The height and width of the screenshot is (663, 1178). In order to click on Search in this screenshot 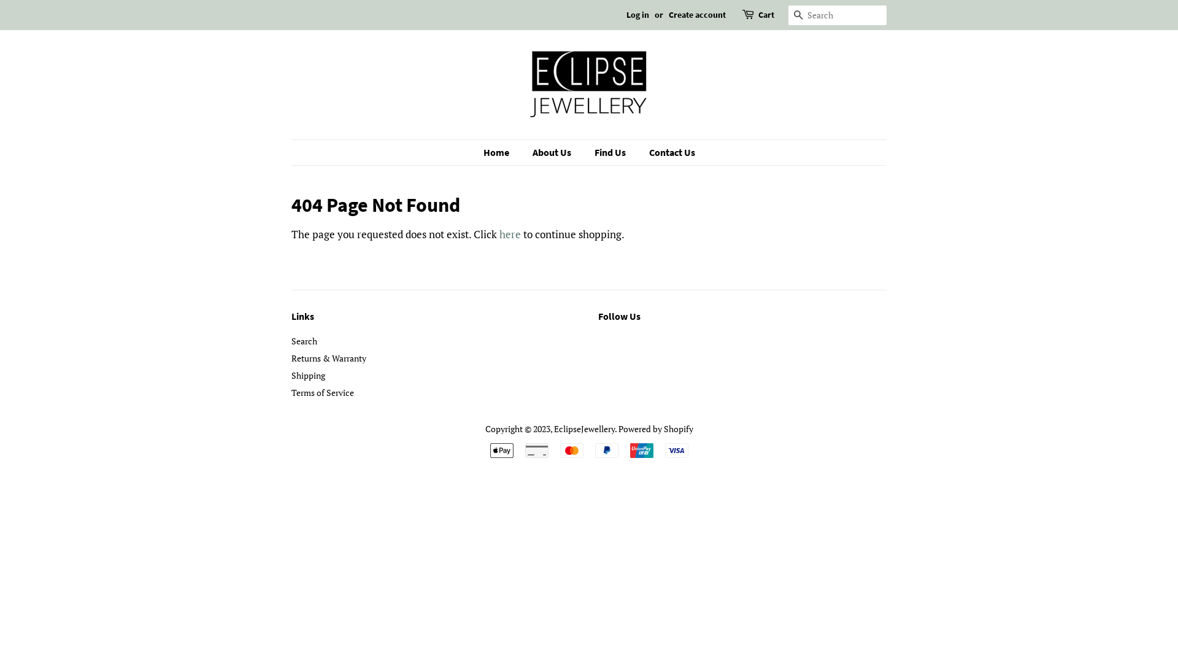, I will do `click(304, 341)`.